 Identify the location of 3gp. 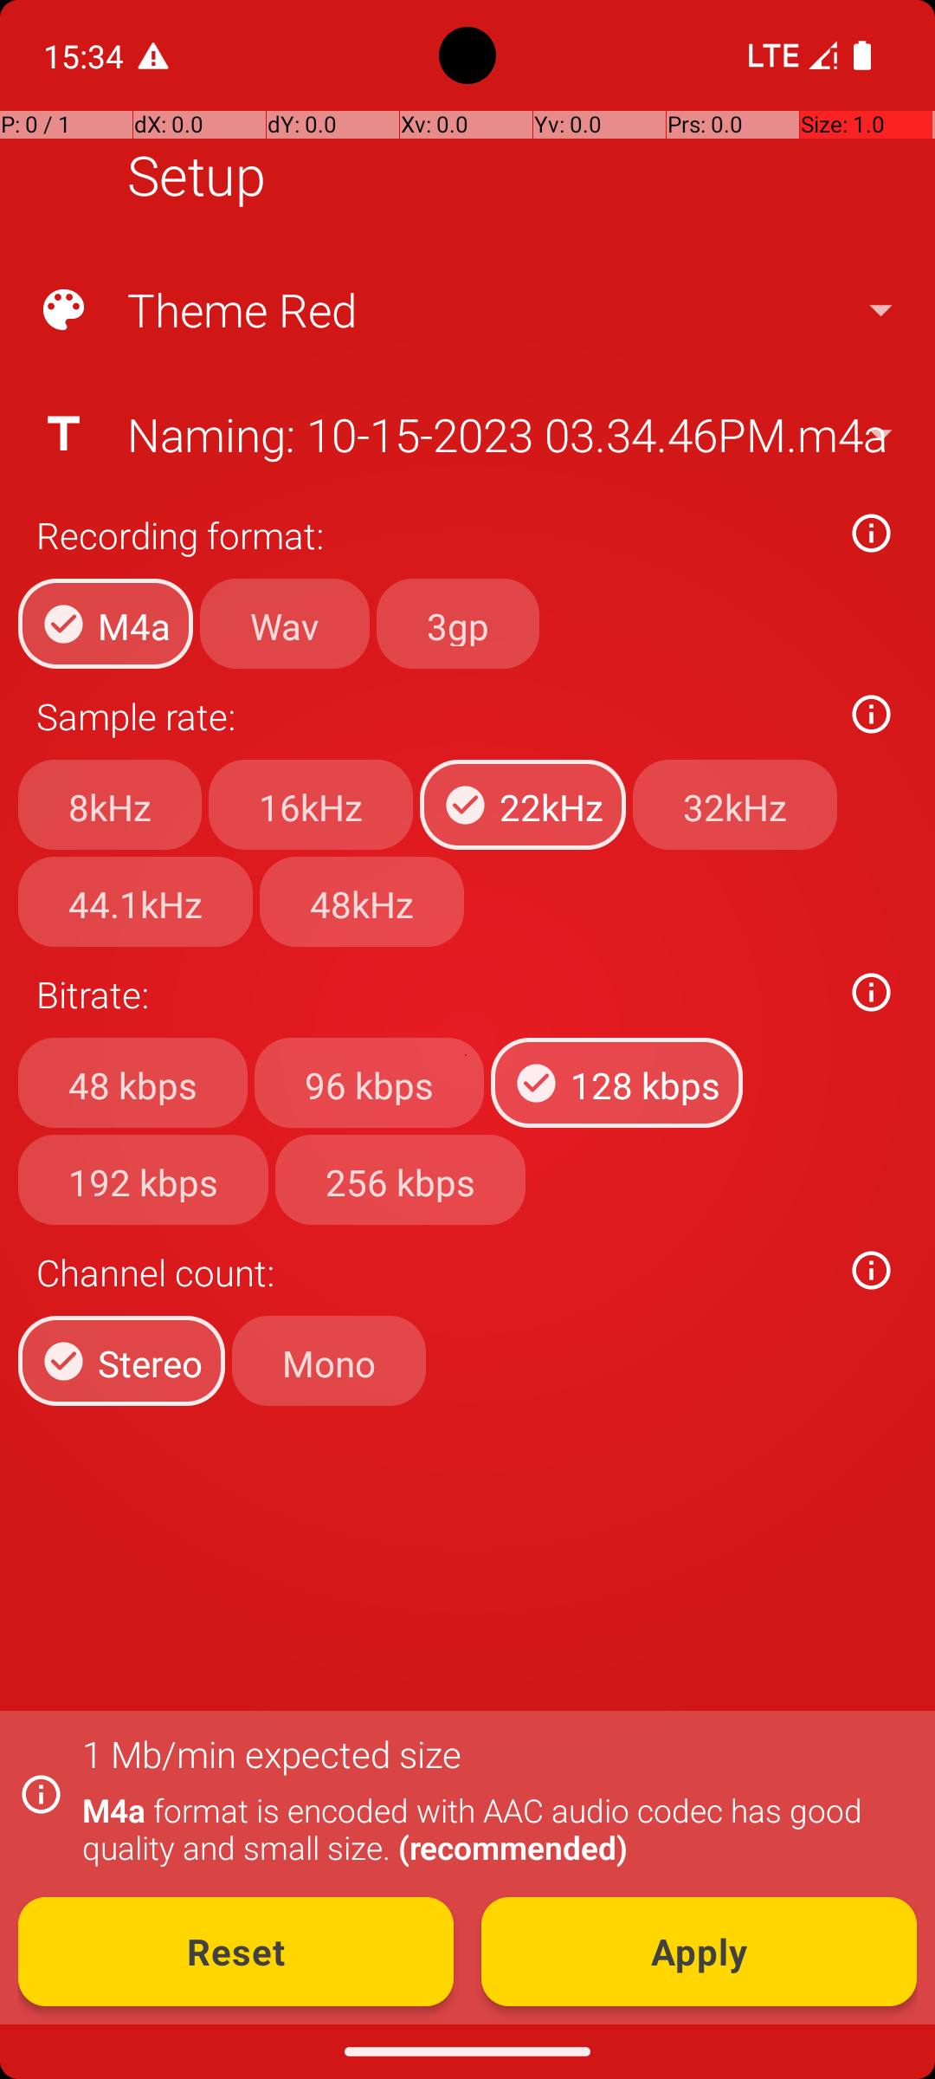
(458, 624).